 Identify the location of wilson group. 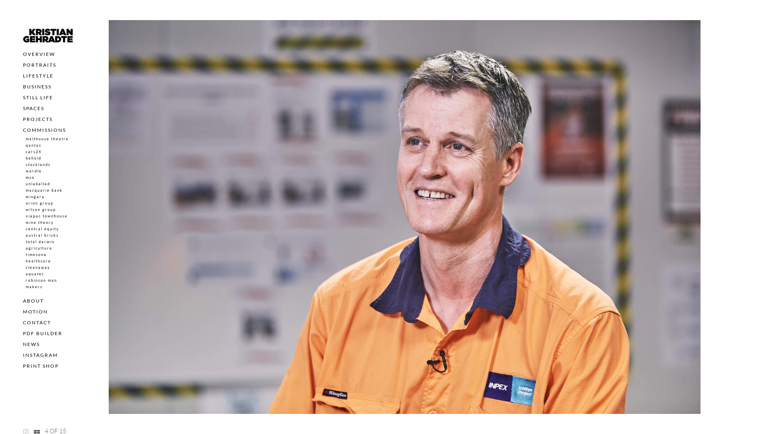
(41, 210).